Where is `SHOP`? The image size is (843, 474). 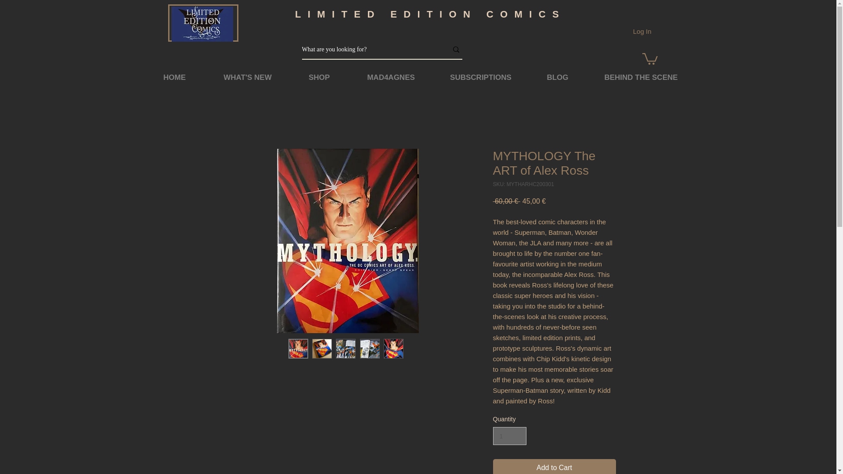
SHOP is located at coordinates (319, 78).